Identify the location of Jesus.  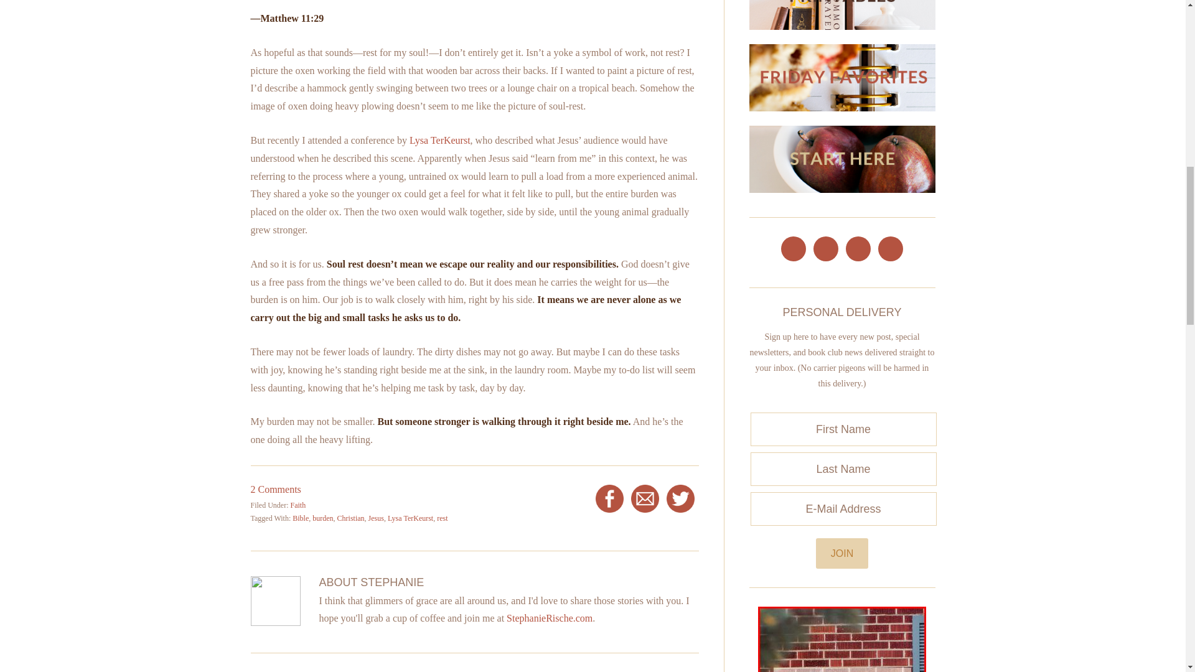
(376, 518).